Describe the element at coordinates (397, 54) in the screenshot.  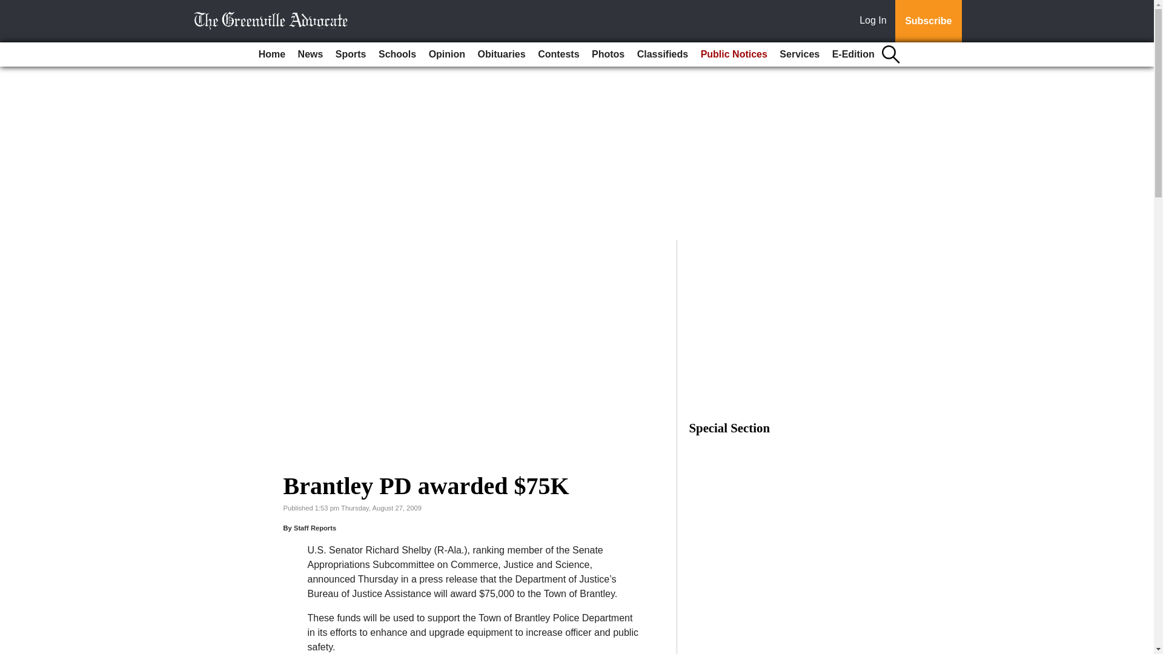
I see `Schools` at that location.